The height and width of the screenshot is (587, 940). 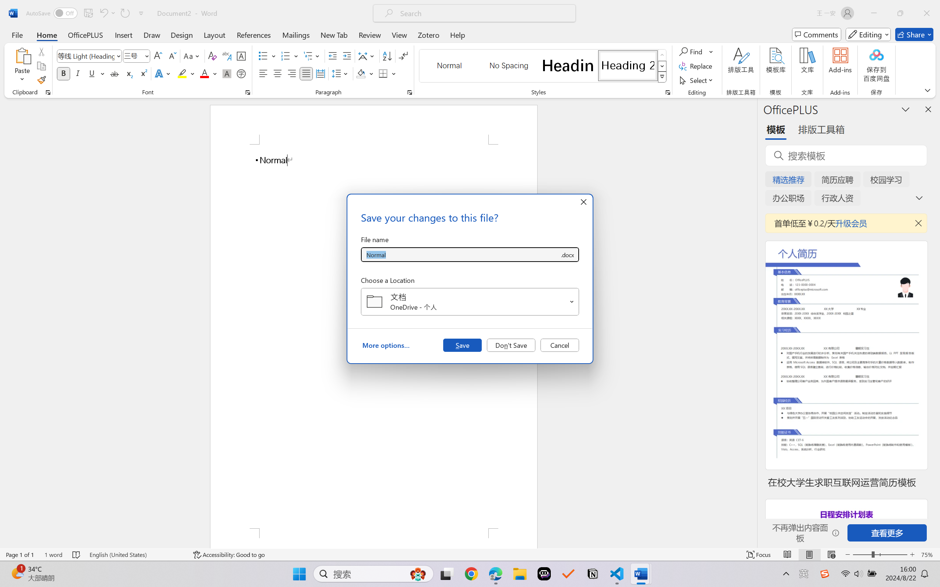 What do you see at coordinates (247, 92) in the screenshot?
I see `Font...` at bounding box center [247, 92].